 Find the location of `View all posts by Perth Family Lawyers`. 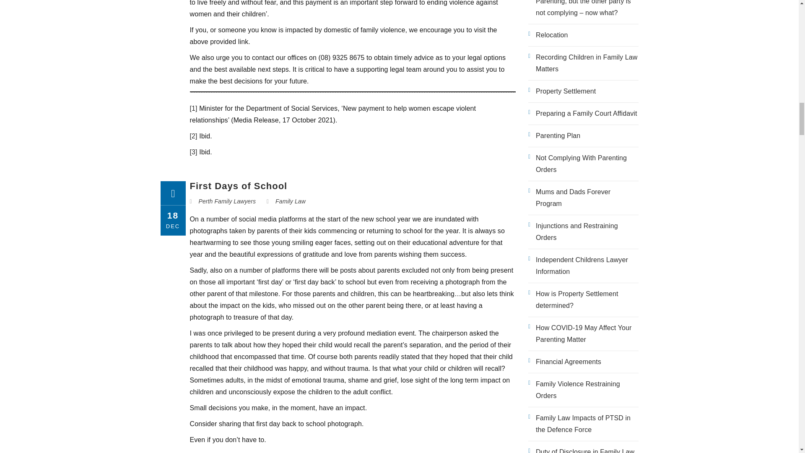

View all posts by Perth Family Lawyers is located at coordinates (227, 201).